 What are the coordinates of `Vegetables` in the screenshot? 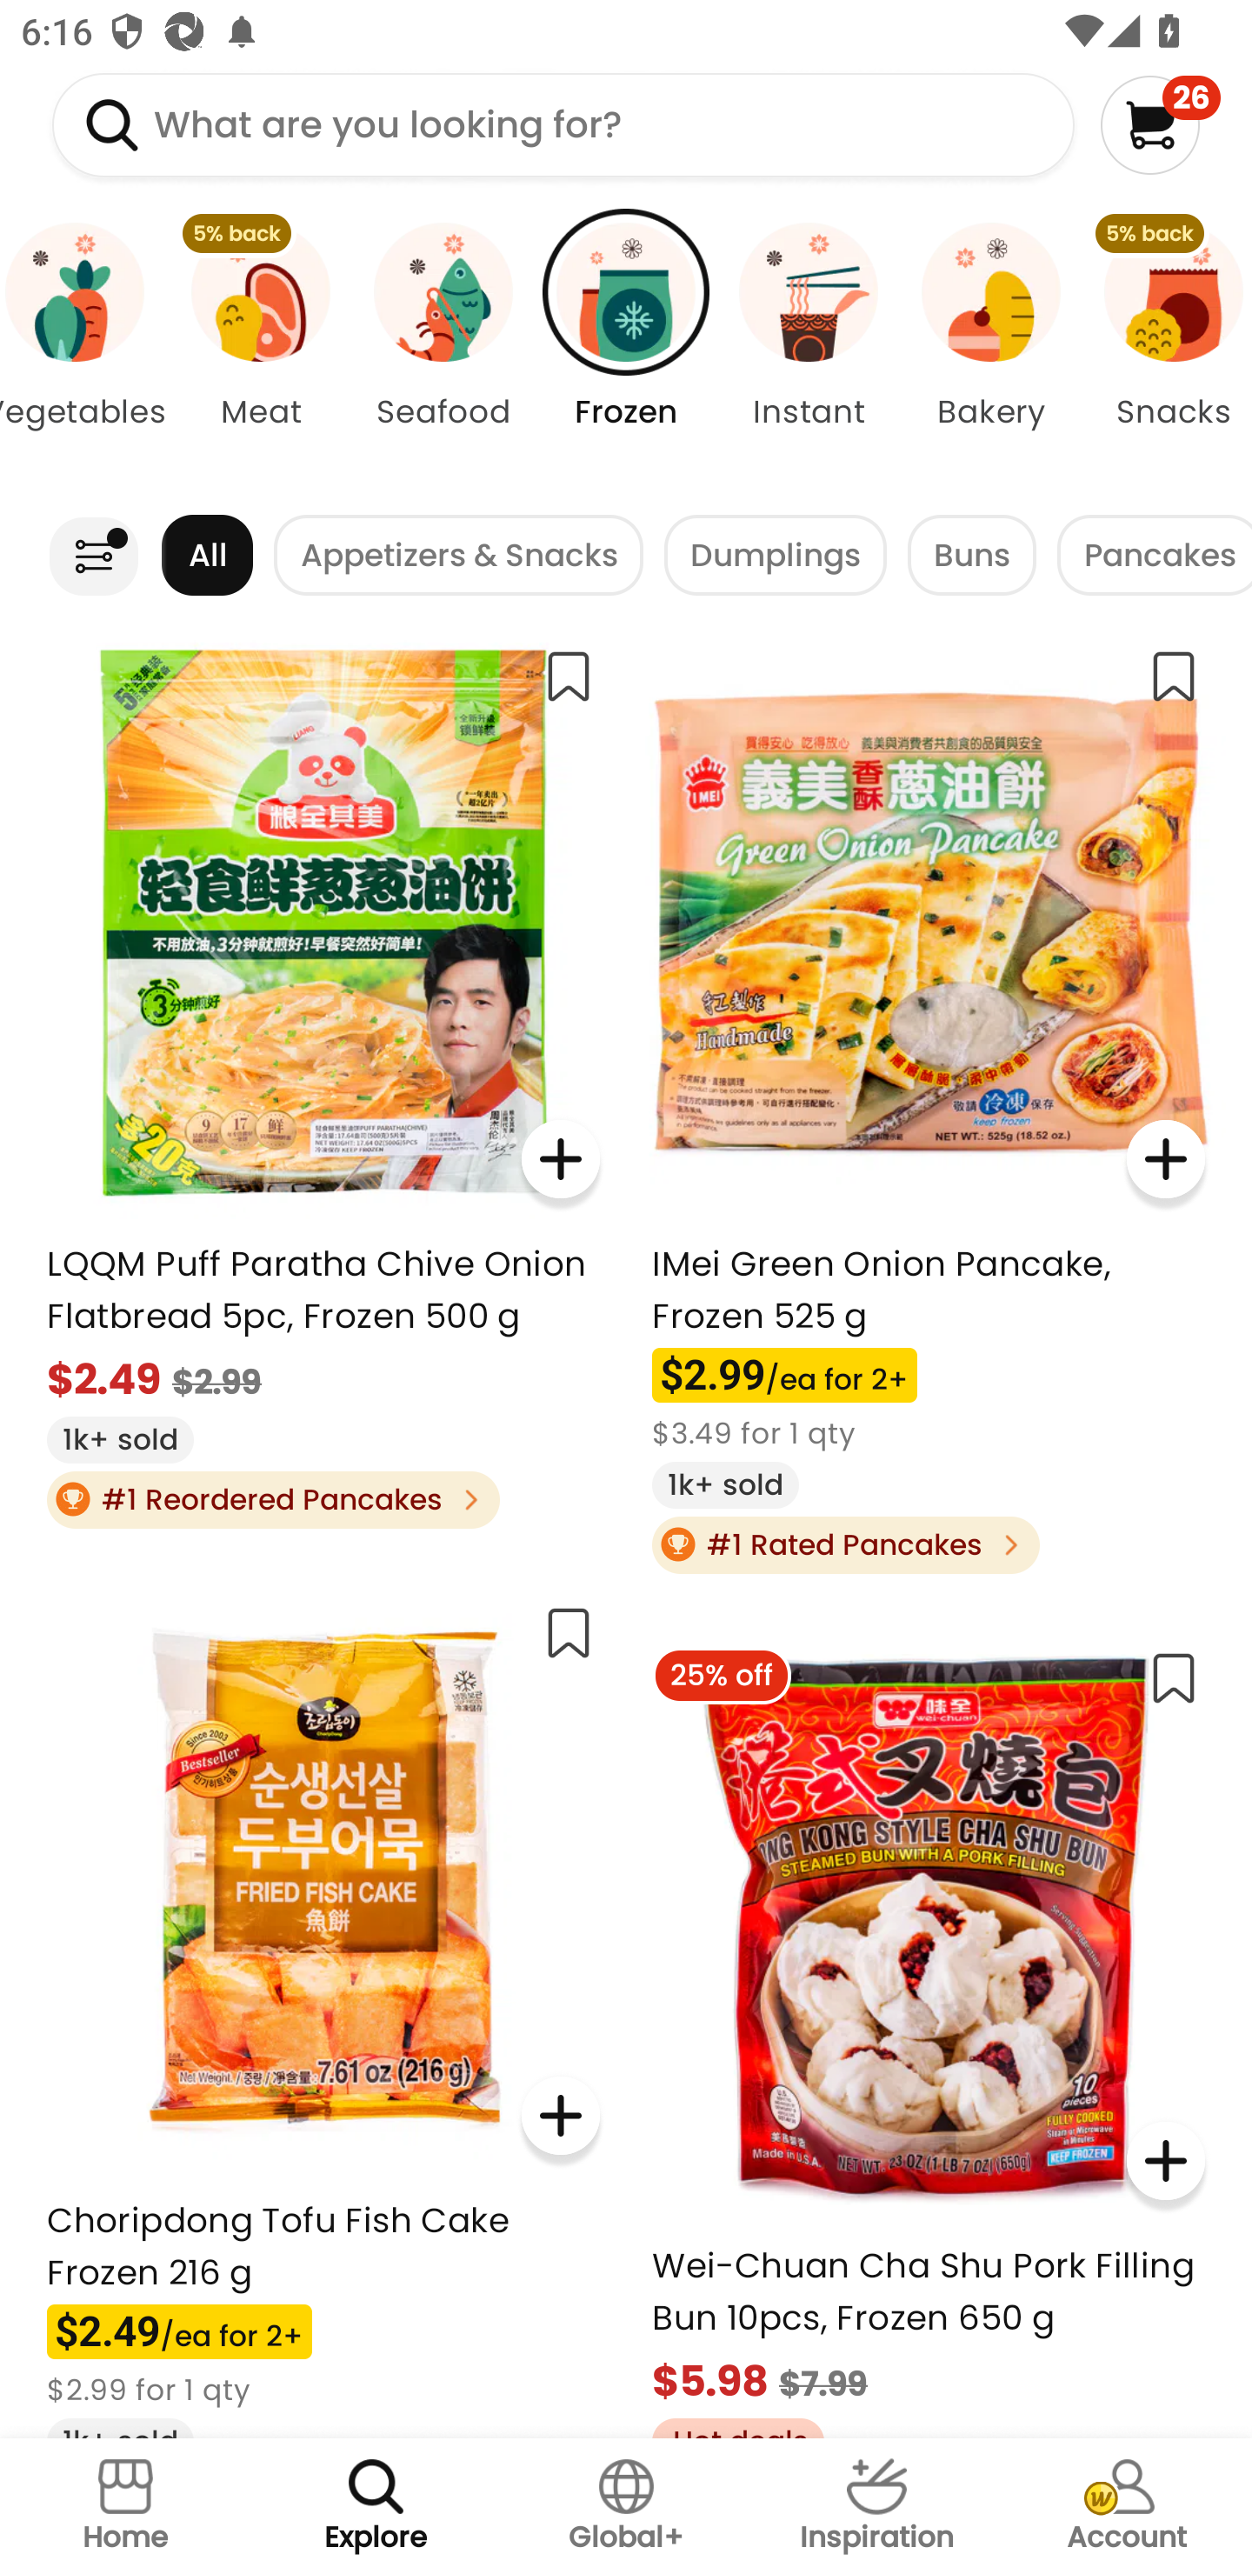 It's located at (84, 351).